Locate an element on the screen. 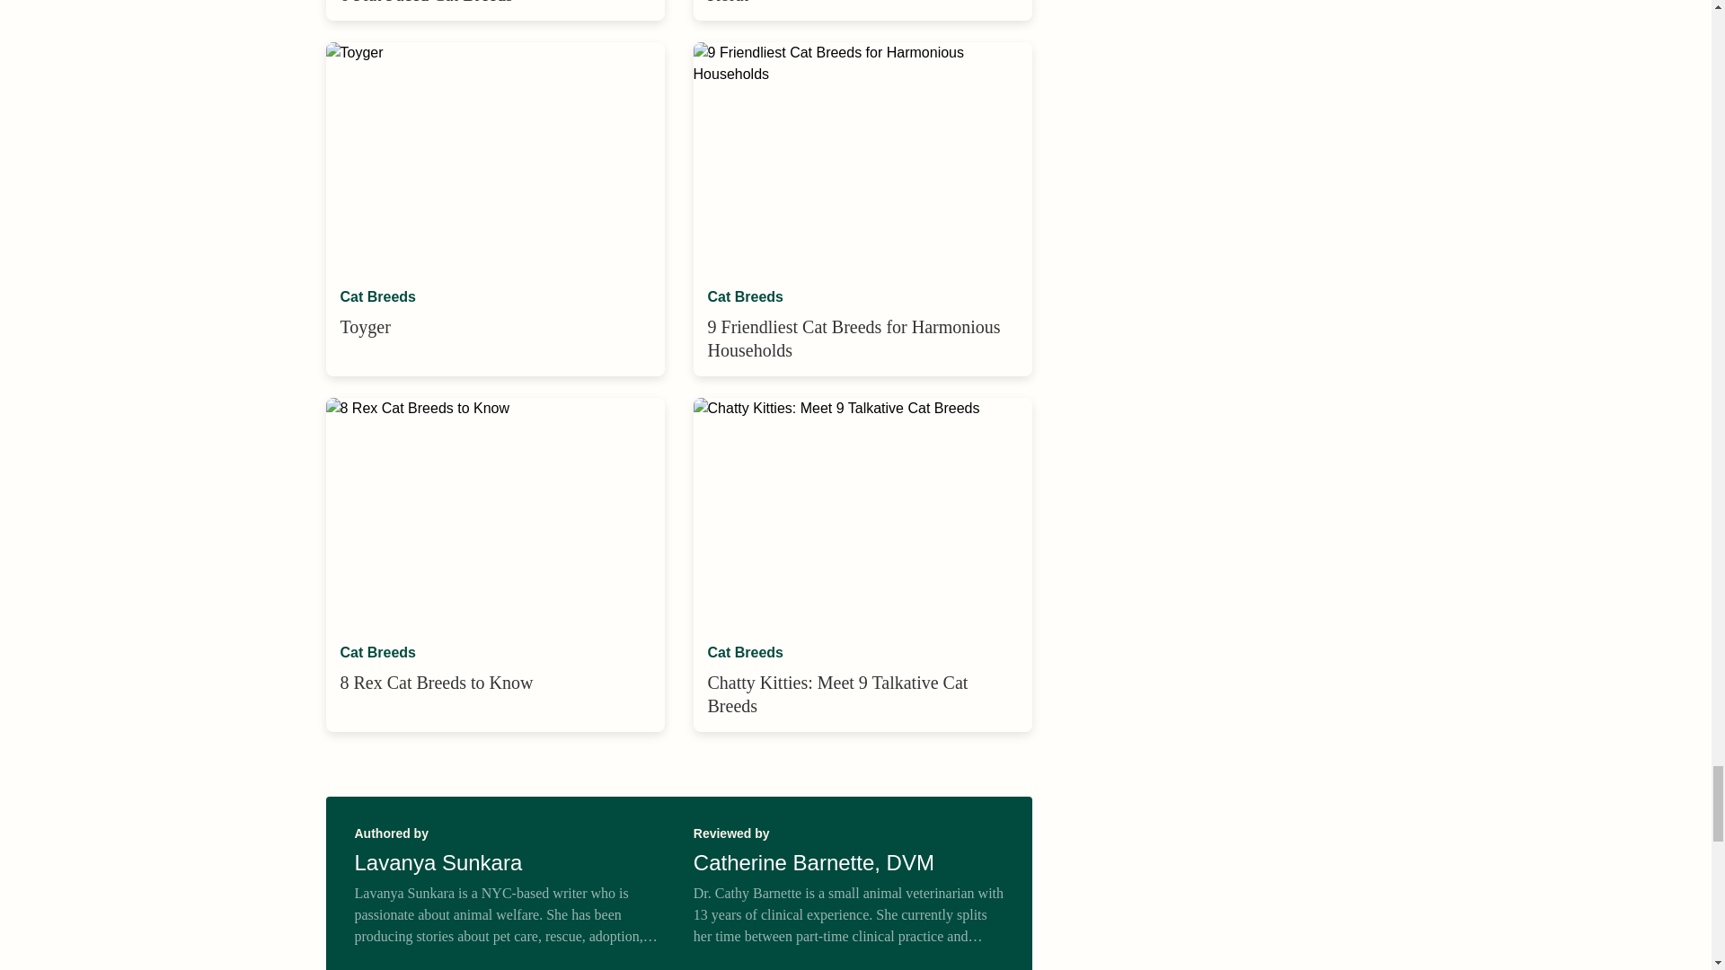 This screenshot has width=1725, height=970. 9 Friendliest Cat Breeds for Harmonious Households is located at coordinates (862, 157).